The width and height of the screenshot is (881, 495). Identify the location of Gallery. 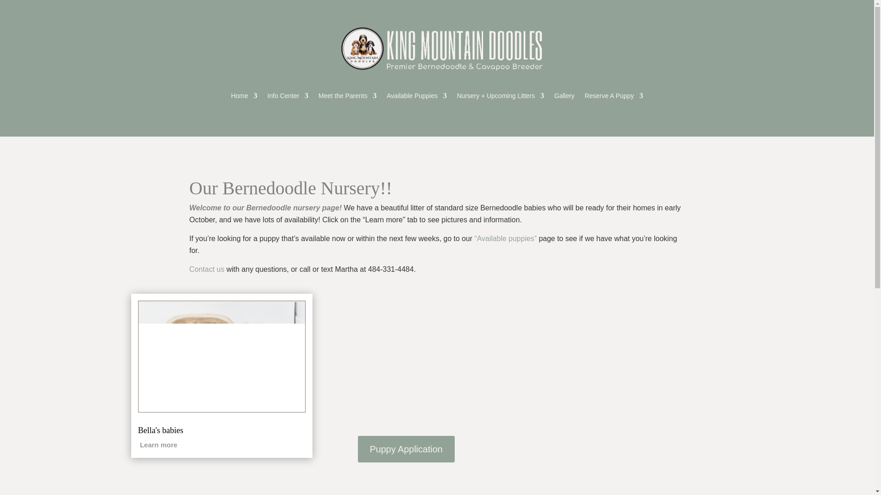
(564, 97).